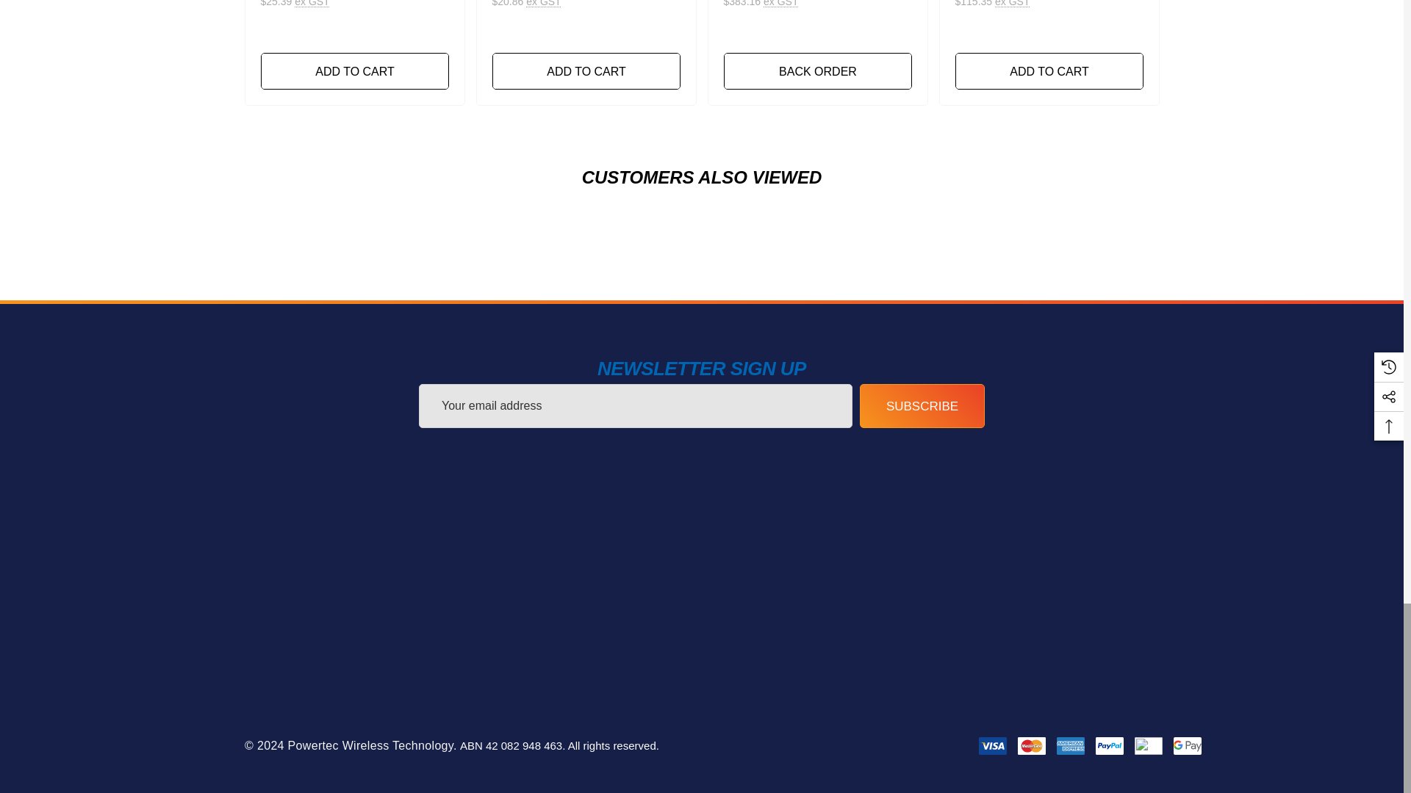 The width and height of the screenshot is (1411, 793). I want to click on Paypal Paypal, so click(1110, 746).